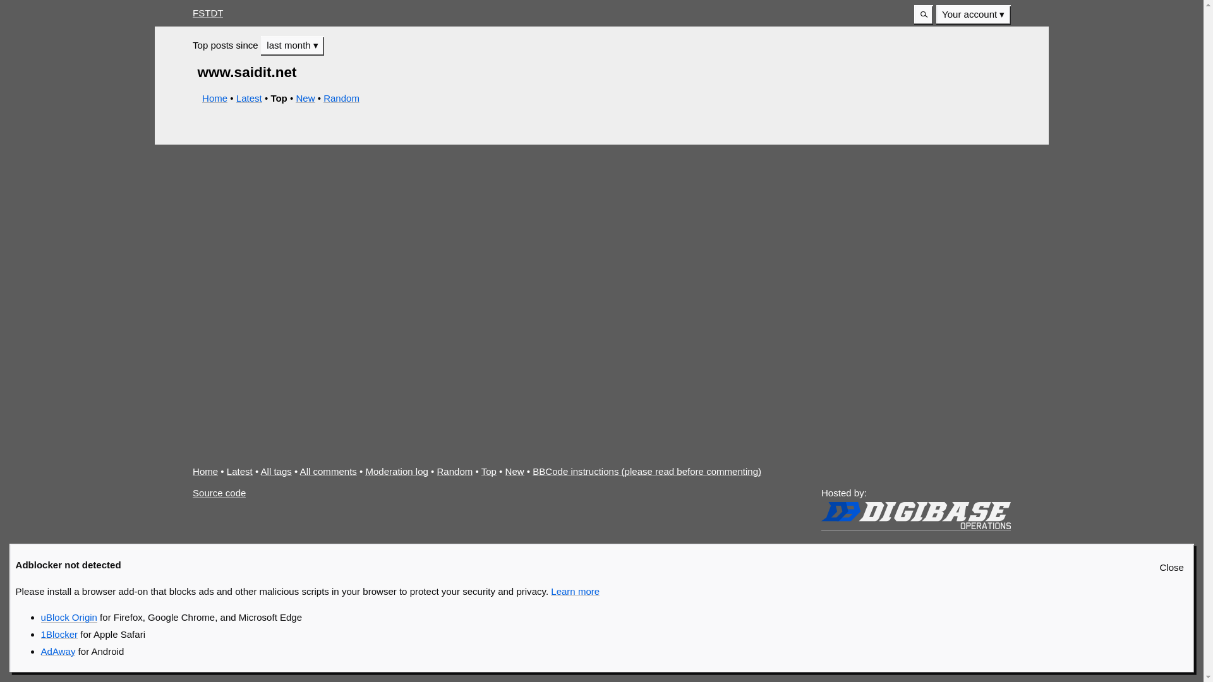 The image size is (1213, 682). What do you see at coordinates (205, 471) in the screenshot?
I see `Home` at bounding box center [205, 471].